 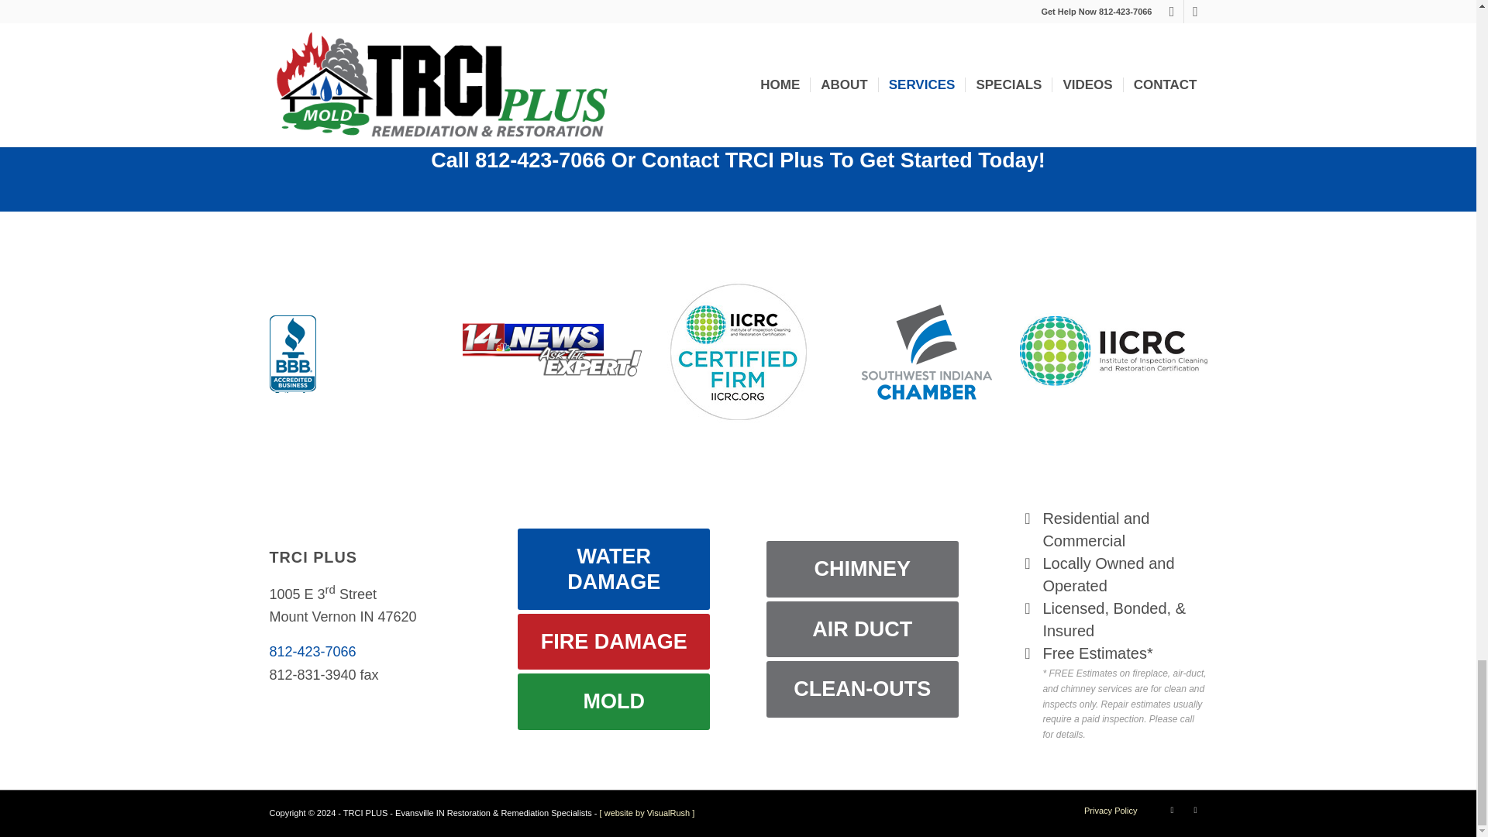 What do you see at coordinates (1172, 809) in the screenshot?
I see `Facebook` at bounding box center [1172, 809].